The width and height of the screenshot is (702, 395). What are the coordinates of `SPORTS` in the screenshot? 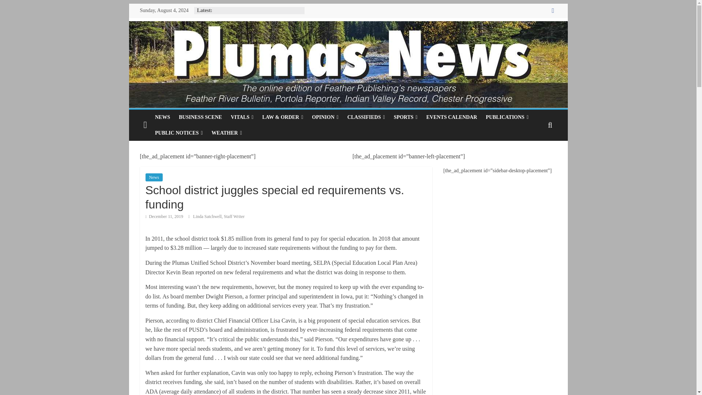 It's located at (405, 117).